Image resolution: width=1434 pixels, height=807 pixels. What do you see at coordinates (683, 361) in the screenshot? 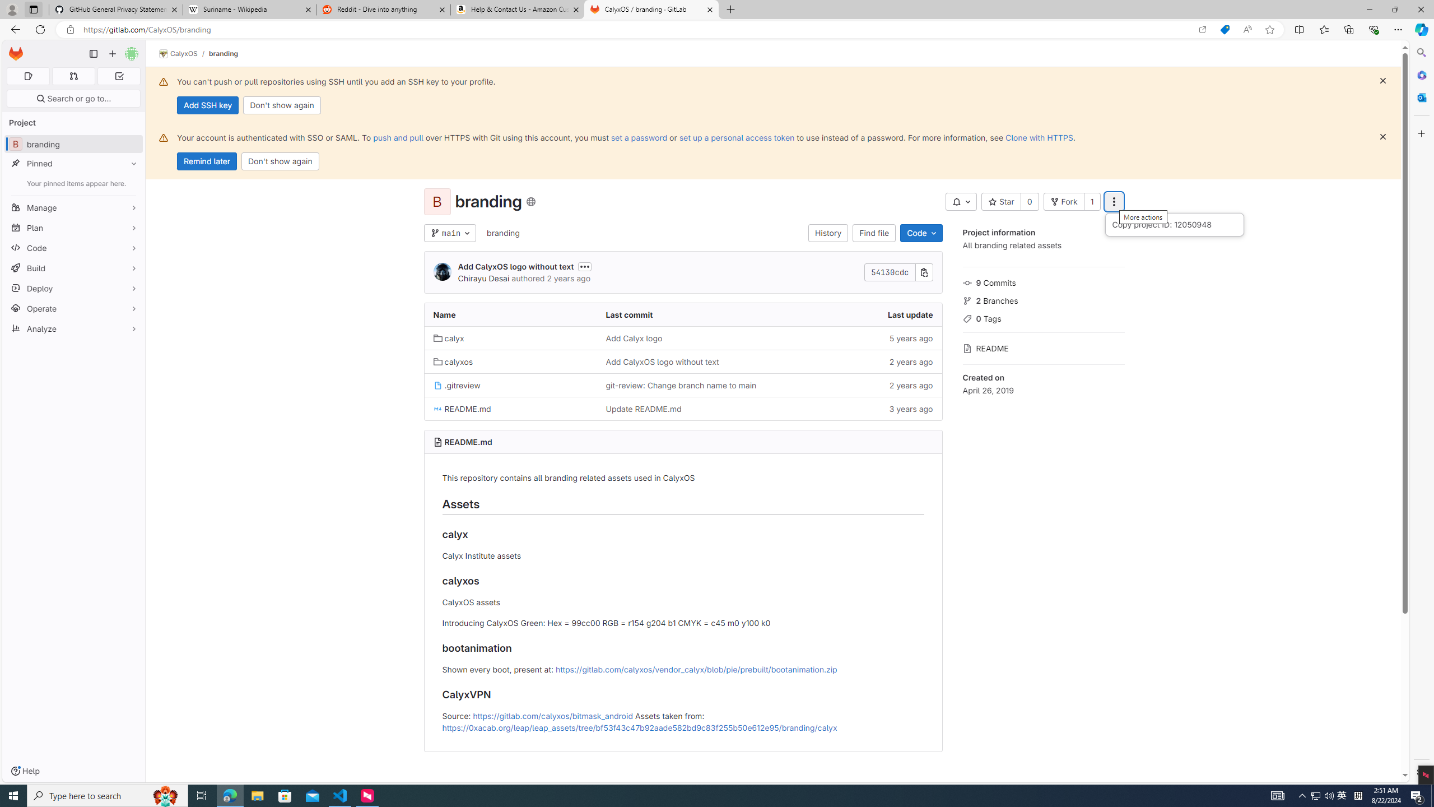
I see `Add CalyxOS logo without text` at bounding box center [683, 361].